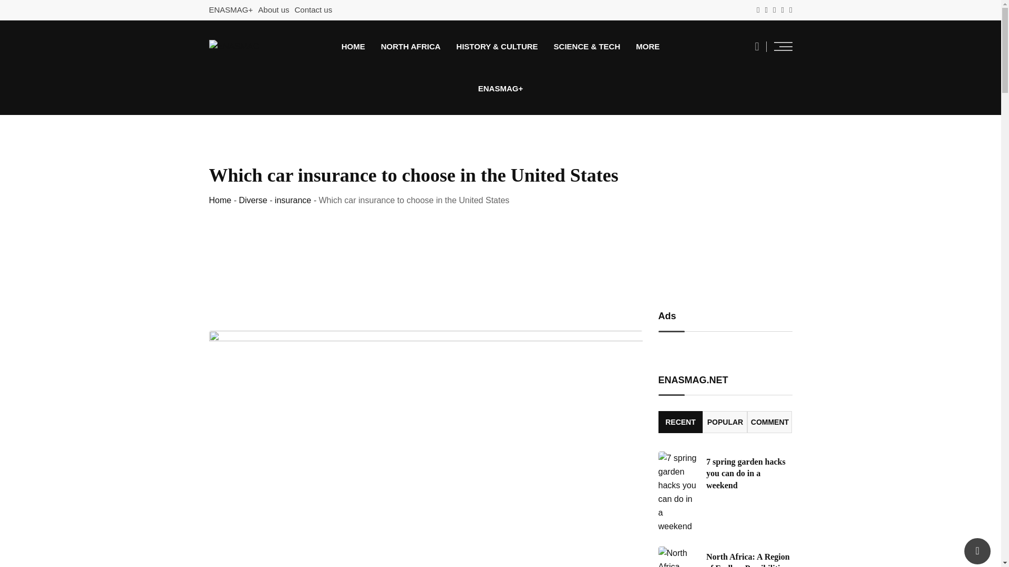 Image resolution: width=1009 pixels, height=567 pixels. I want to click on Home, so click(220, 199).